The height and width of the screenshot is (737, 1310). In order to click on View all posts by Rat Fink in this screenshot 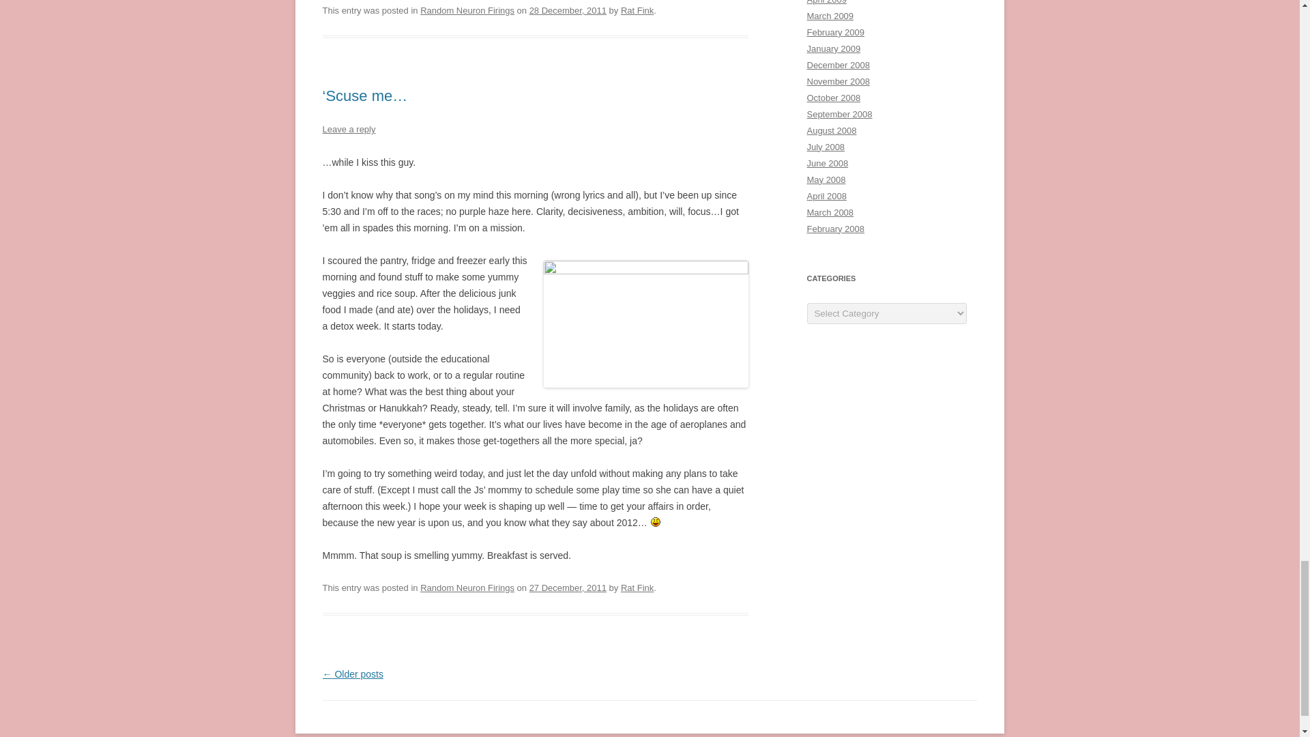, I will do `click(637, 10)`.